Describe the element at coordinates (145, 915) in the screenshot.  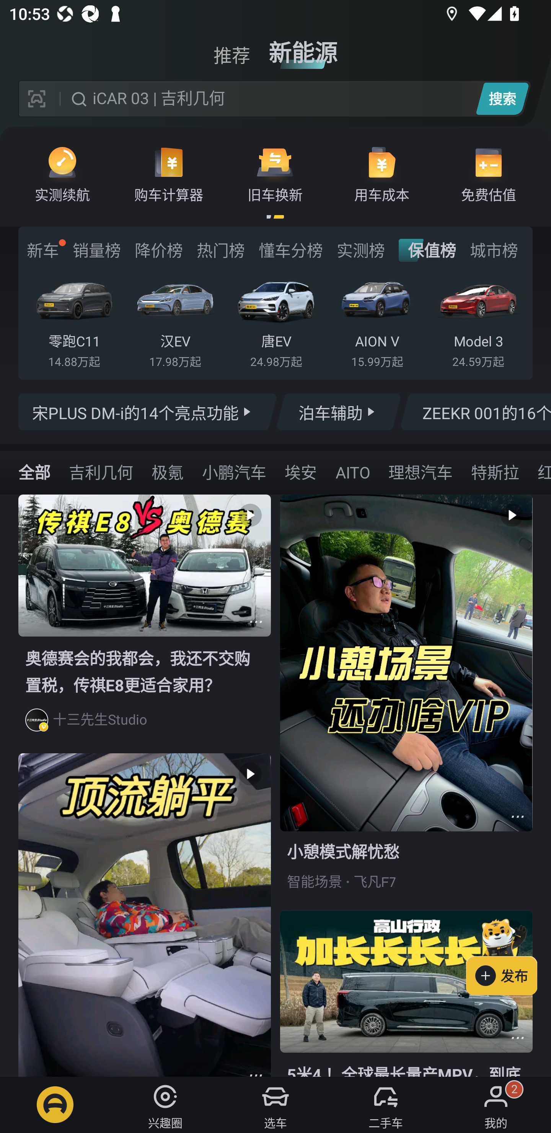
I see ` ` at that location.